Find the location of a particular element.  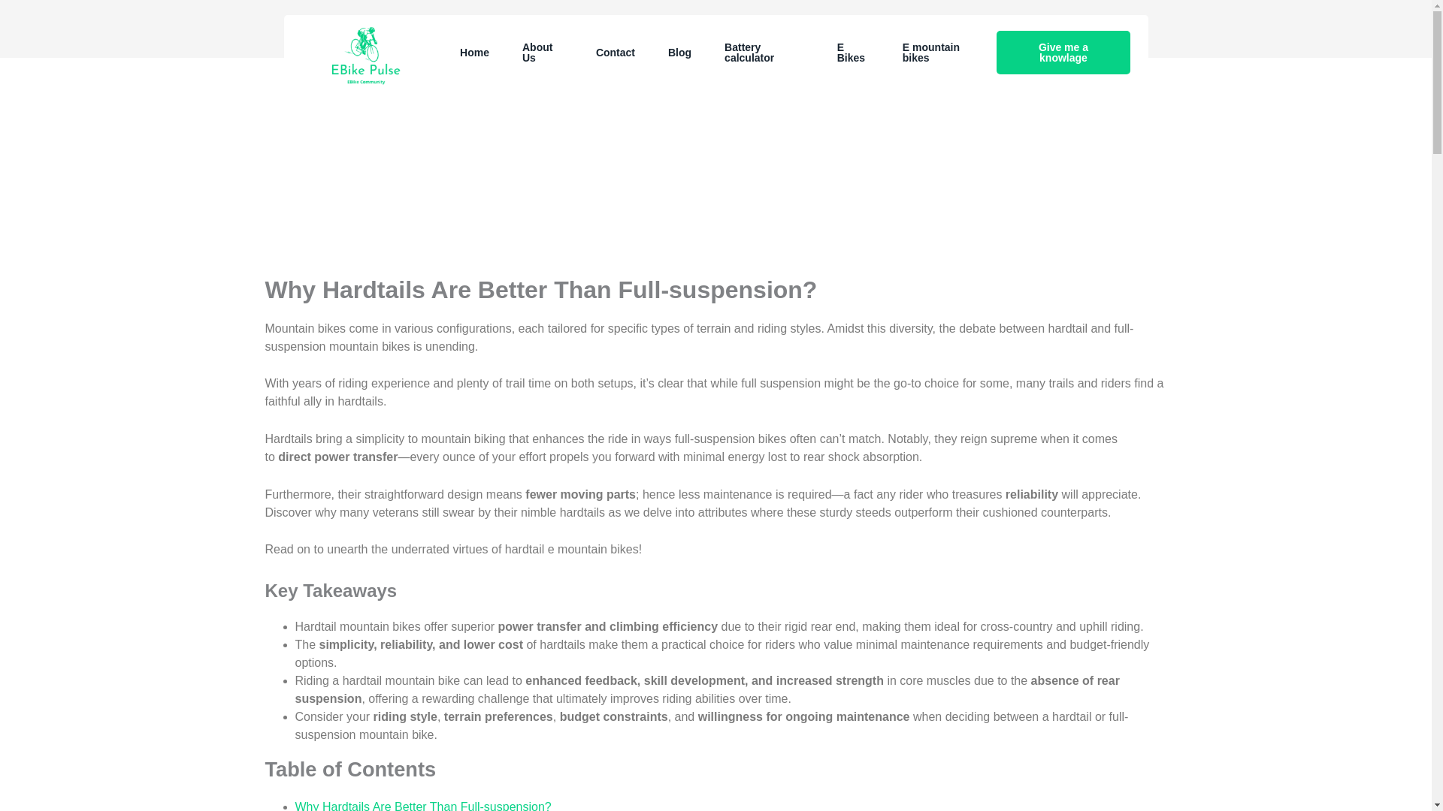

Give me a knowlage is located at coordinates (1063, 53).